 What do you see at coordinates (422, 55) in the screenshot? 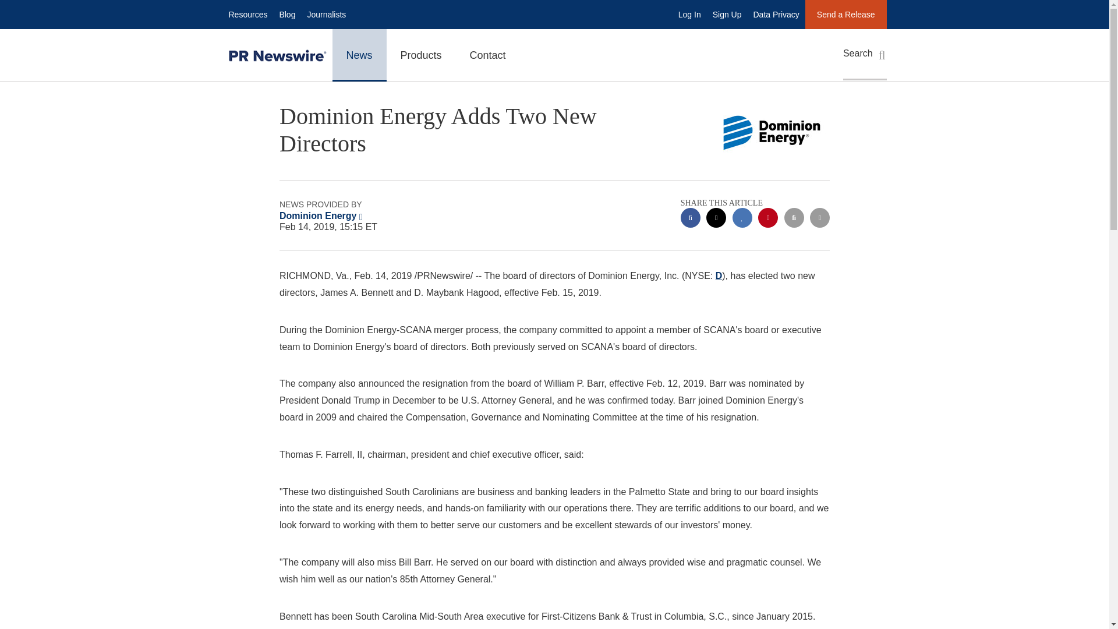
I see `Products` at bounding box center [422, 55].